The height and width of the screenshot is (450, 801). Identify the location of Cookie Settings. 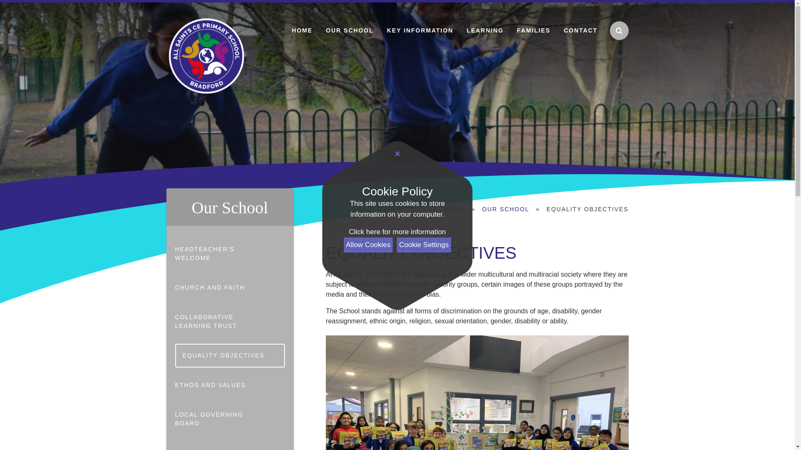
(423, 245).